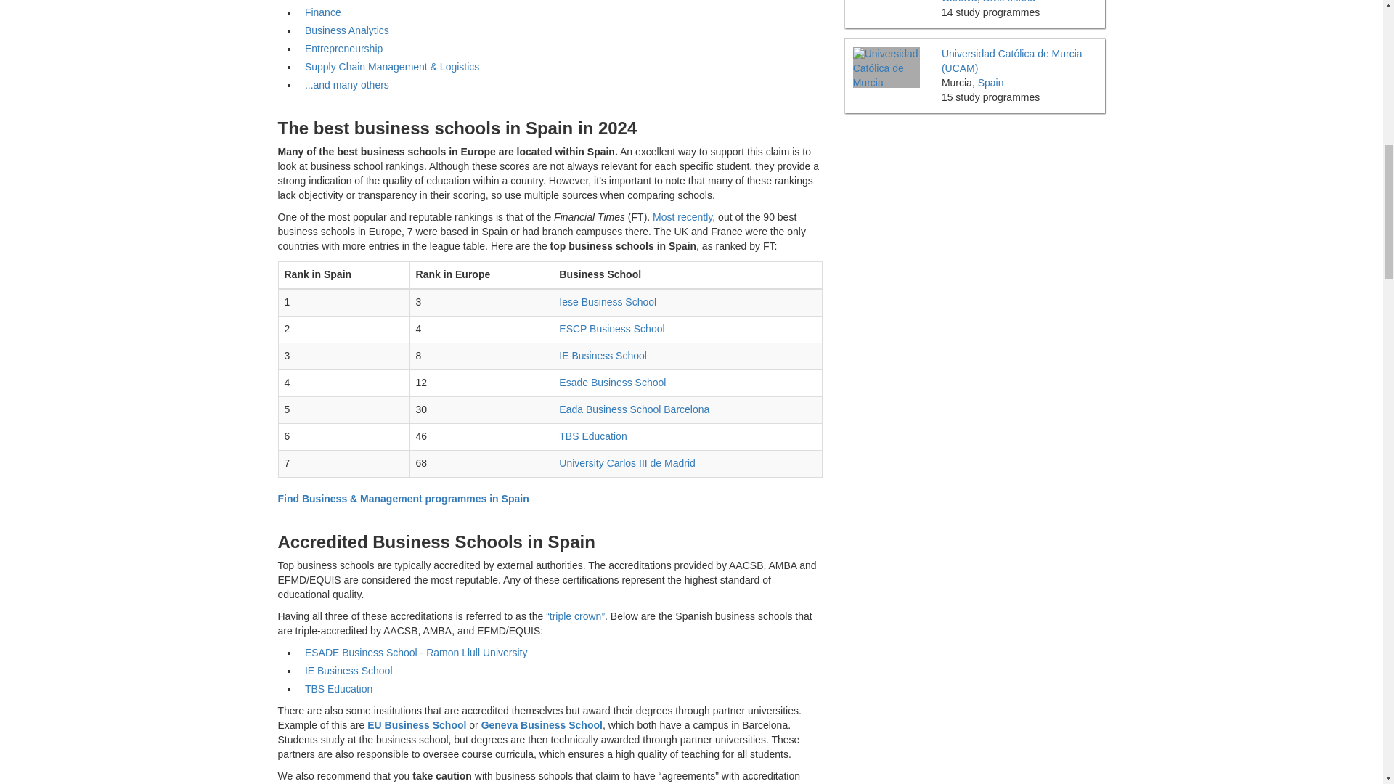  What do you see at coordinates (417, 724) in the screenshot?
I see `EU Business School` at bounding box center [417, 724].